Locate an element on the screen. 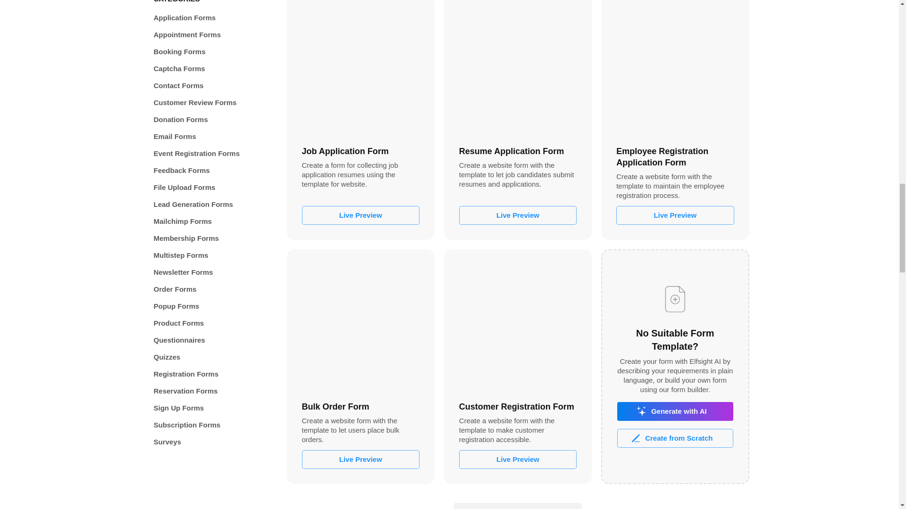  Job Application Form is located at coordinates (361, 68).